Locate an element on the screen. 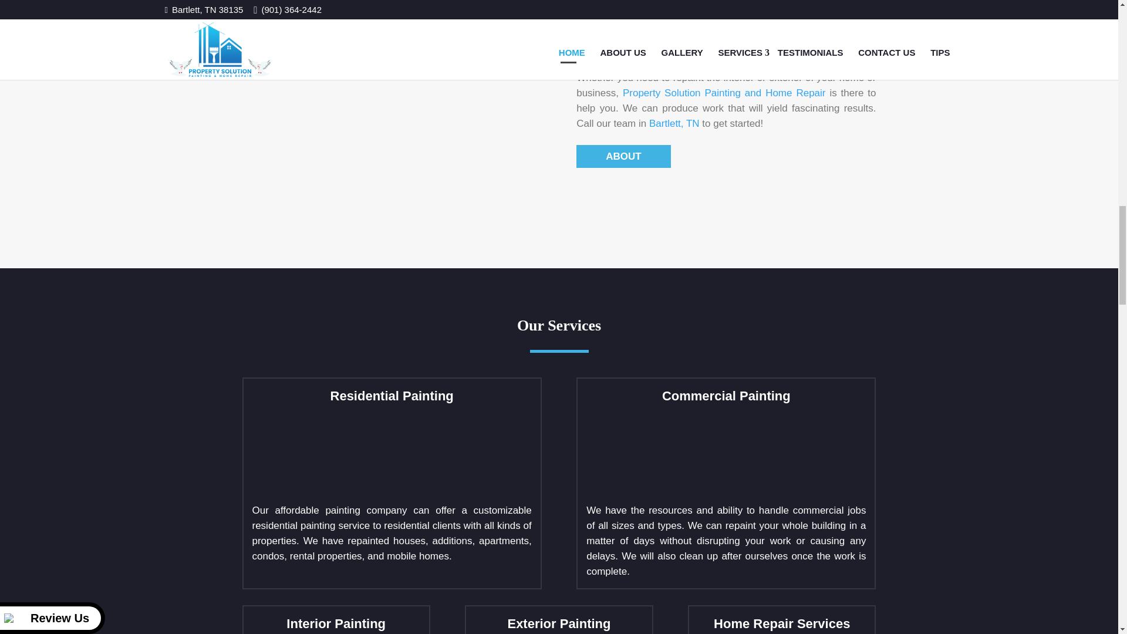  Bartlett, TN is located at coordinates (674, 123).